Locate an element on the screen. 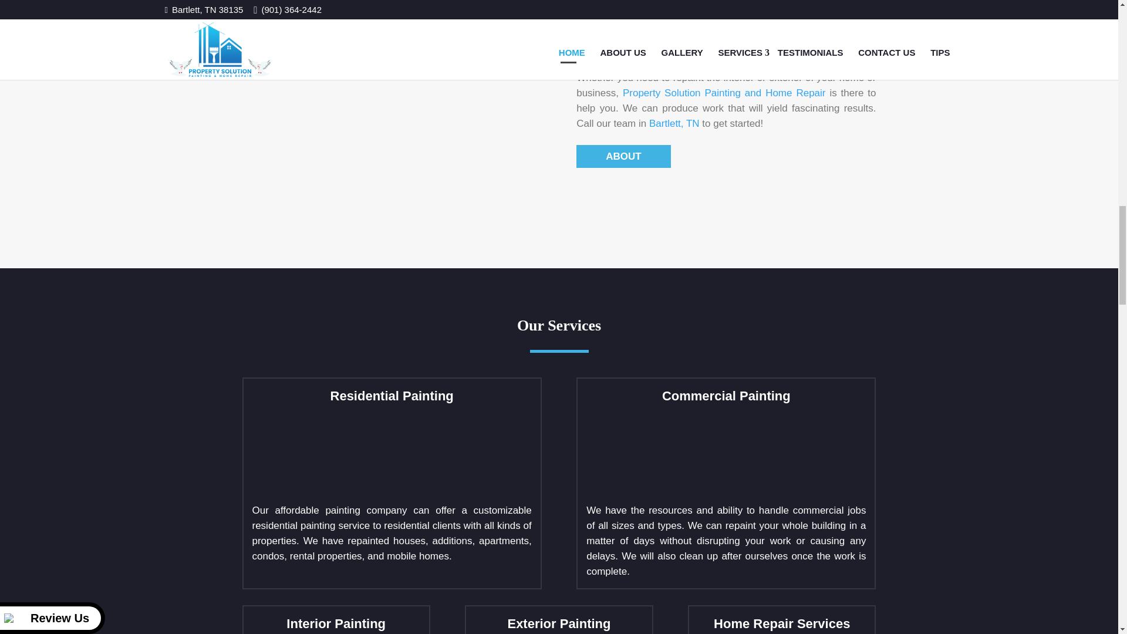  Bartlett, TN is located at coordinates (674, 123).